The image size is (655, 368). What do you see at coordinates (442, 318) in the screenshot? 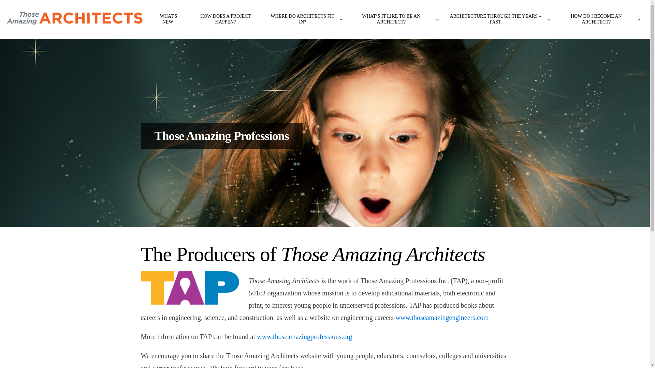
I see `www.thoseamazingengineers.com` at bounding box center [442, 318].